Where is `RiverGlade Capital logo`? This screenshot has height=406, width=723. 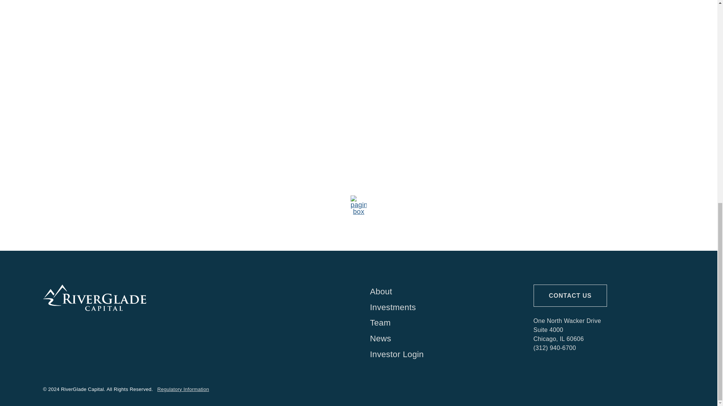 RiverGlade Capital logo is located at coordinates (95, 298).